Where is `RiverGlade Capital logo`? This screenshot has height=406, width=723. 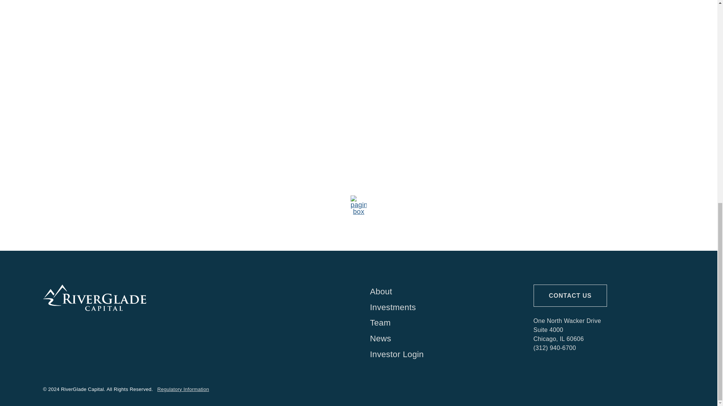 RiverGlade Capital logo is located at coordinates (95, 298).